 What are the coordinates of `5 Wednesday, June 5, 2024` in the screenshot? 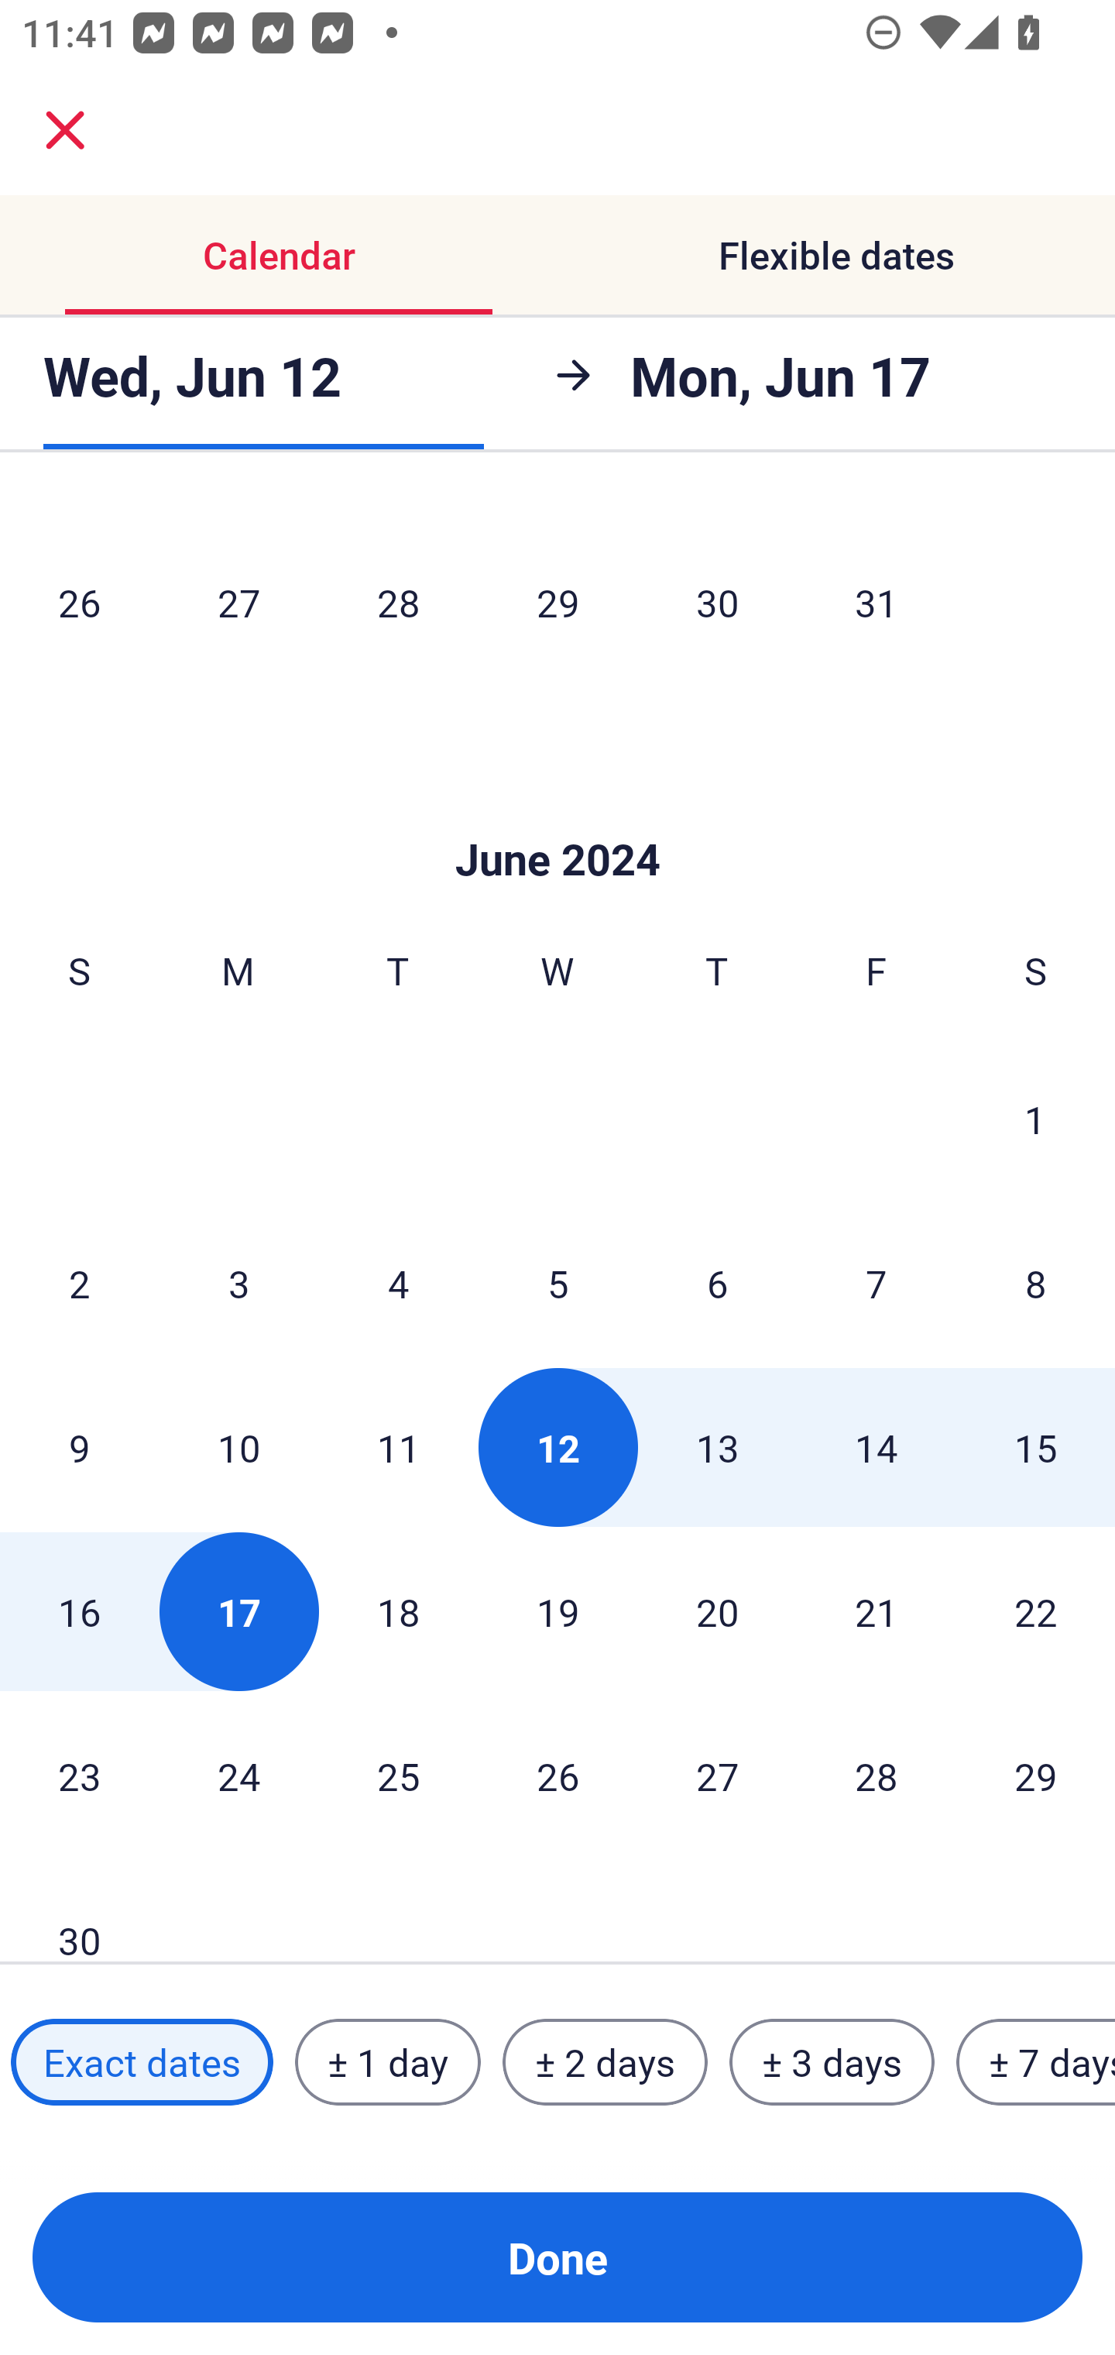 It's located at (557, 1283).